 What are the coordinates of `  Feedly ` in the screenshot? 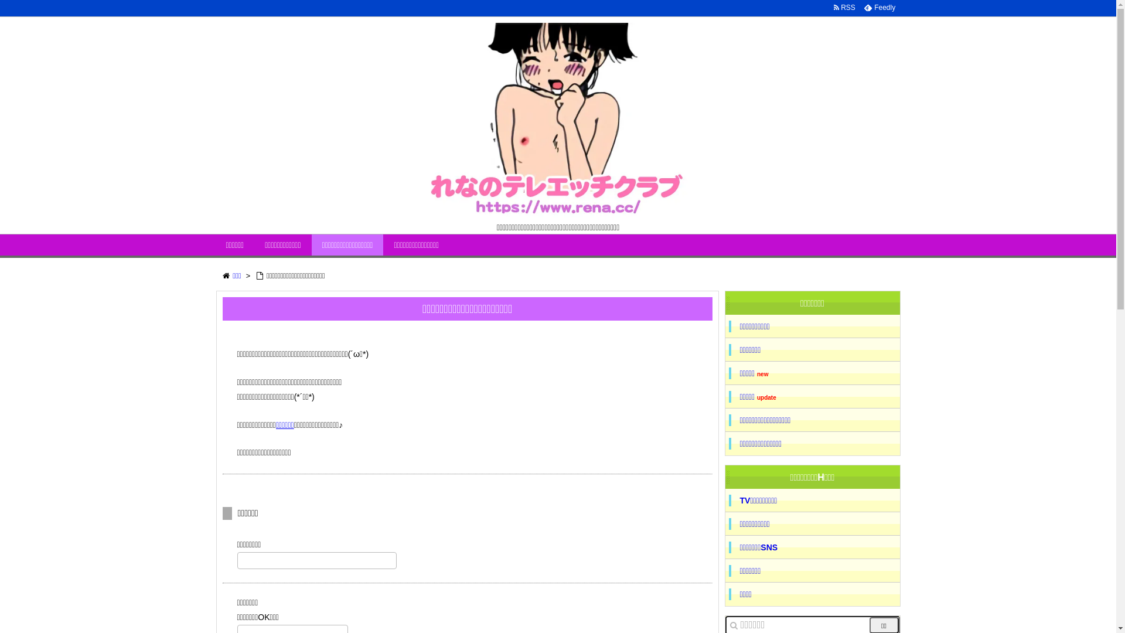 It's located at (879, 8).